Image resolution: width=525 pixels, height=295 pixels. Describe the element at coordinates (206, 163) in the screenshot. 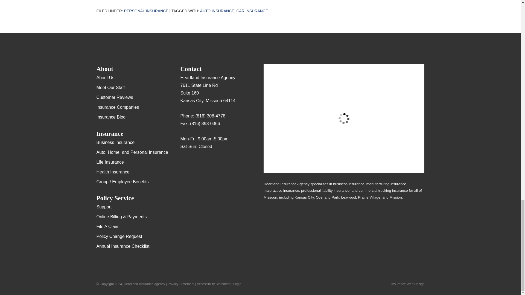

I see `Facebook` at that location.